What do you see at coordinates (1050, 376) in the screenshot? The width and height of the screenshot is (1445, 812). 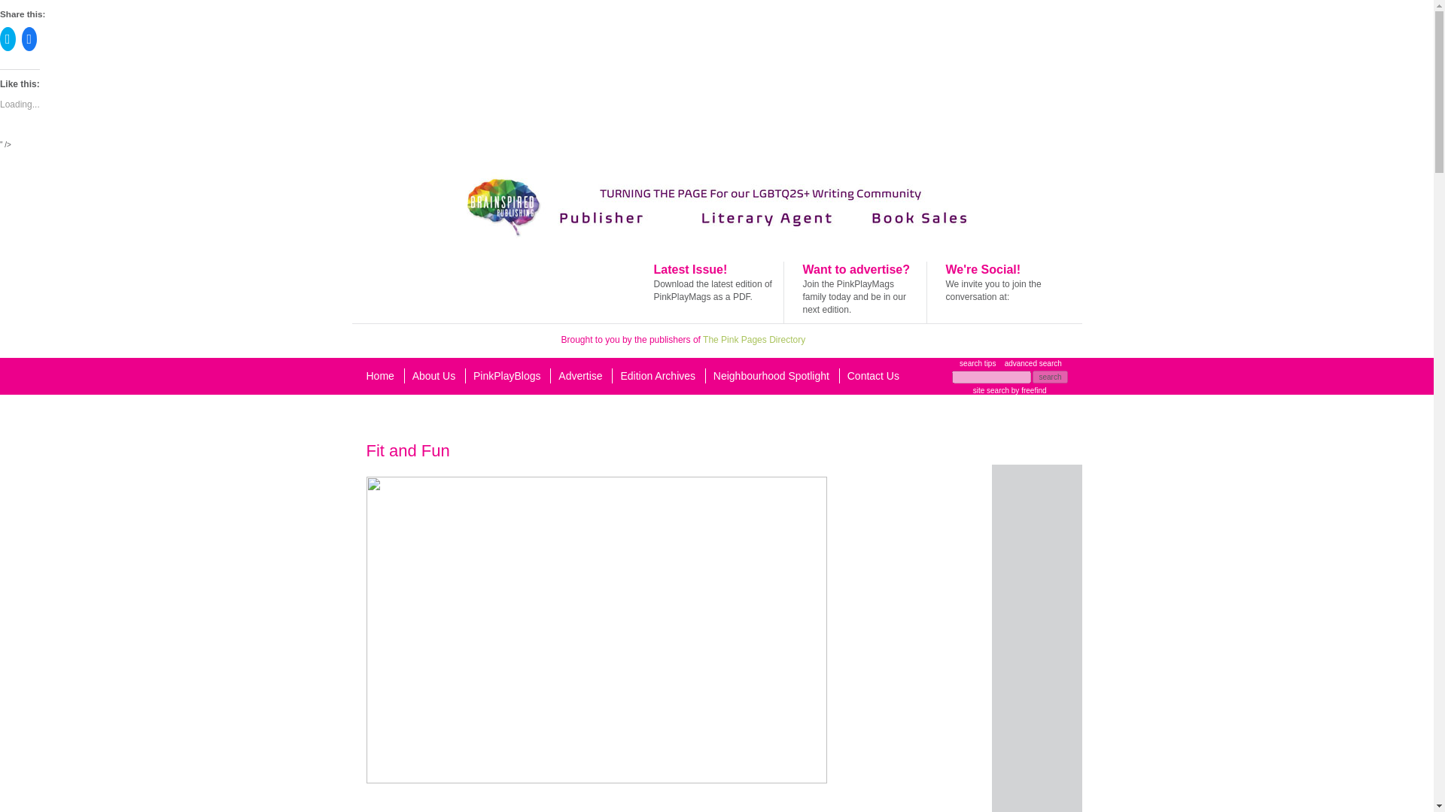 I see `search` at bounding box center [1050, 376].